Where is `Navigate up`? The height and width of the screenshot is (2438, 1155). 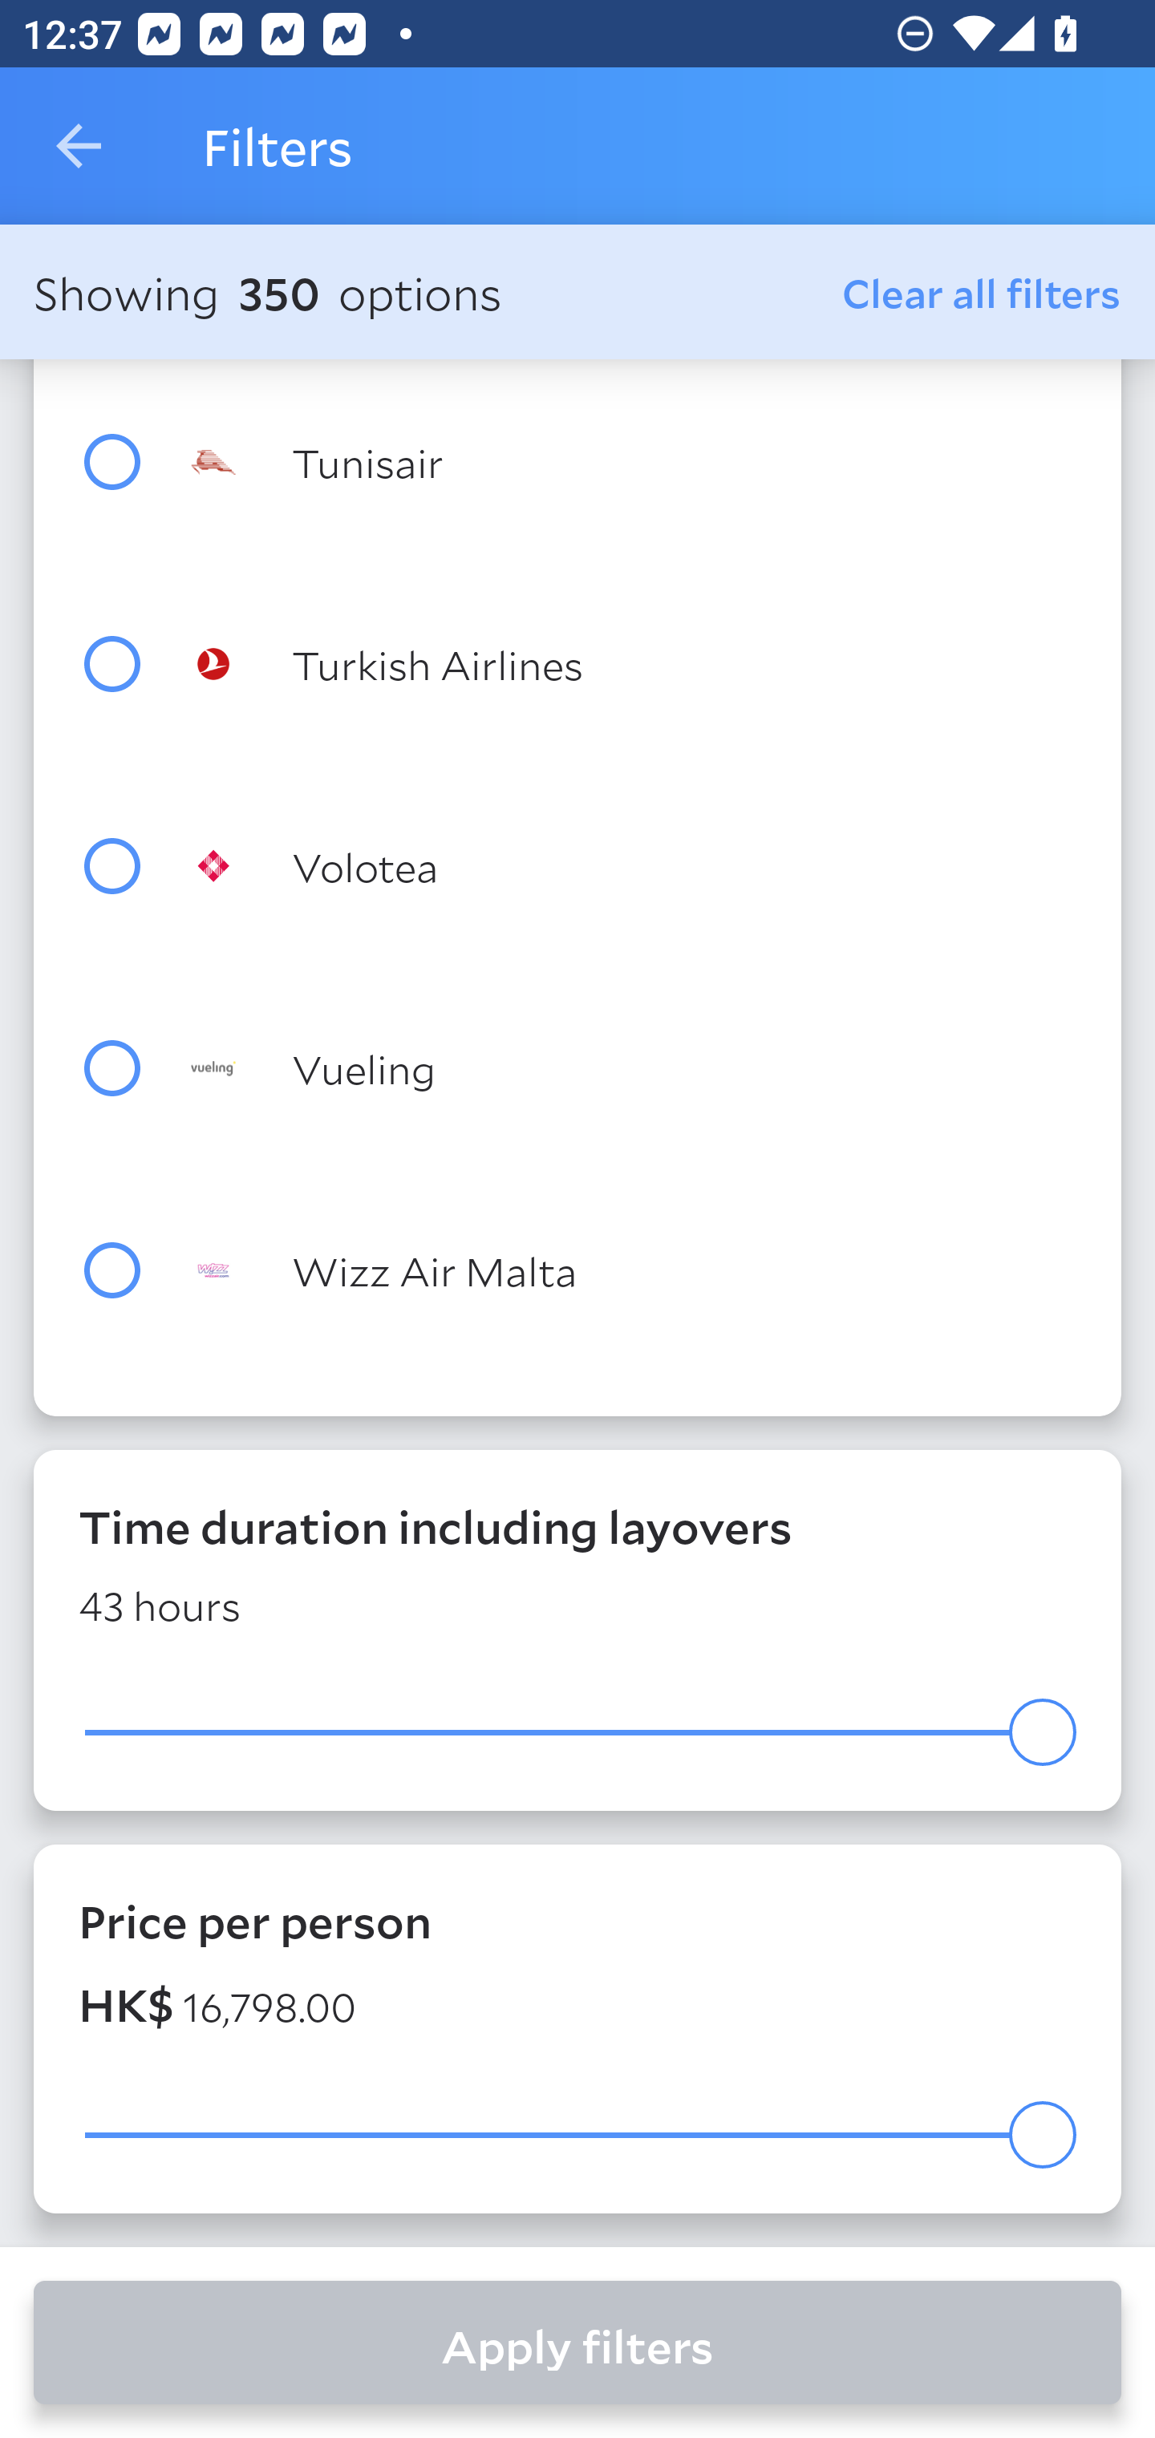
Navigate up is located at coordinates (79, 146).